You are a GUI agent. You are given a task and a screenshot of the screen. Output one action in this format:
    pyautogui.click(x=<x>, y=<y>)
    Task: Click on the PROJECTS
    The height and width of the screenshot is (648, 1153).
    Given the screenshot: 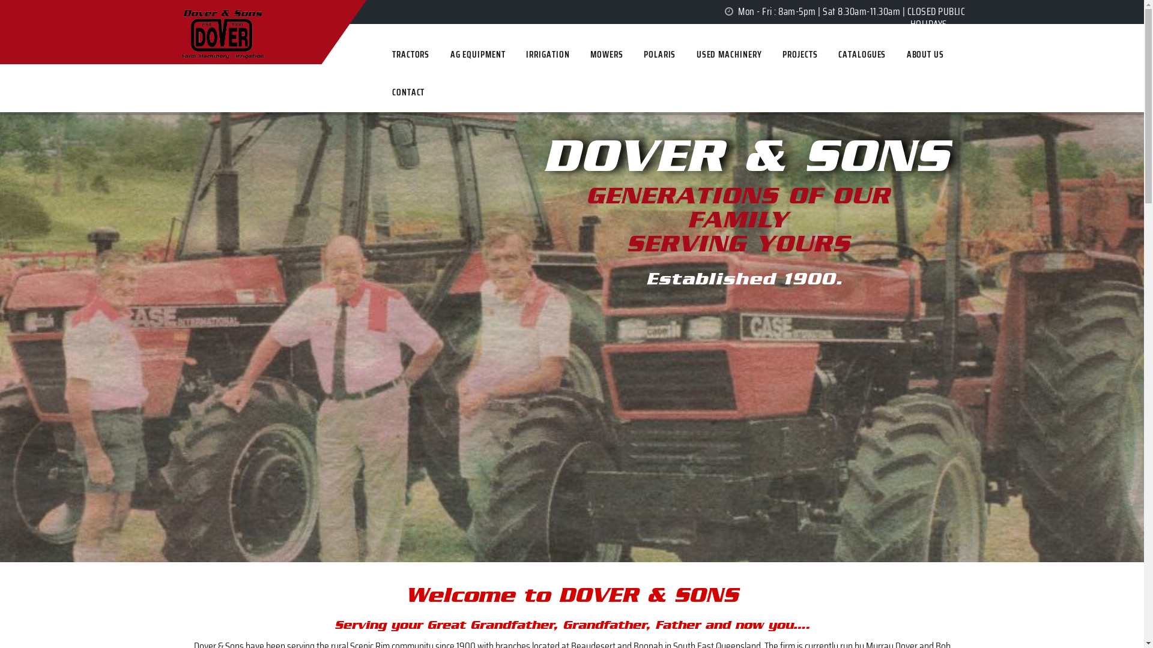 What is the action you would take?
    pyautogui.click(x=843, y=58)
    